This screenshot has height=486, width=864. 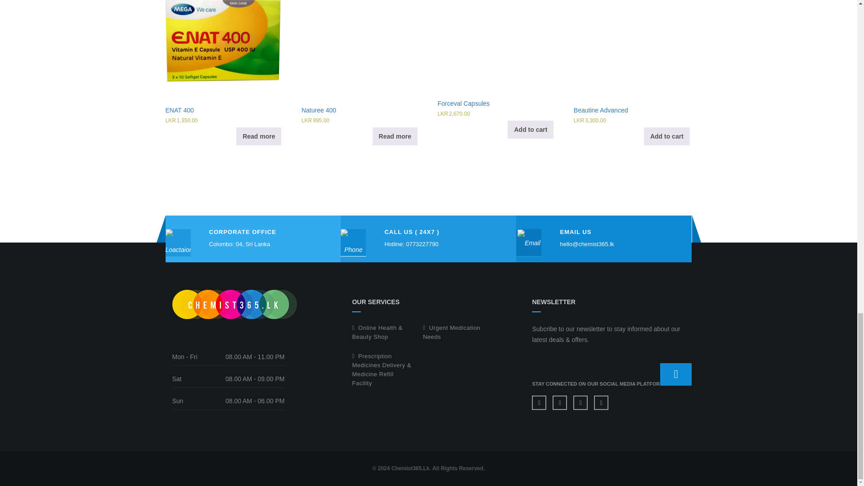 What do you see at coordinates (539, 403) in the screenshot?
I see `Facebook` at bounding box center [539, 403].